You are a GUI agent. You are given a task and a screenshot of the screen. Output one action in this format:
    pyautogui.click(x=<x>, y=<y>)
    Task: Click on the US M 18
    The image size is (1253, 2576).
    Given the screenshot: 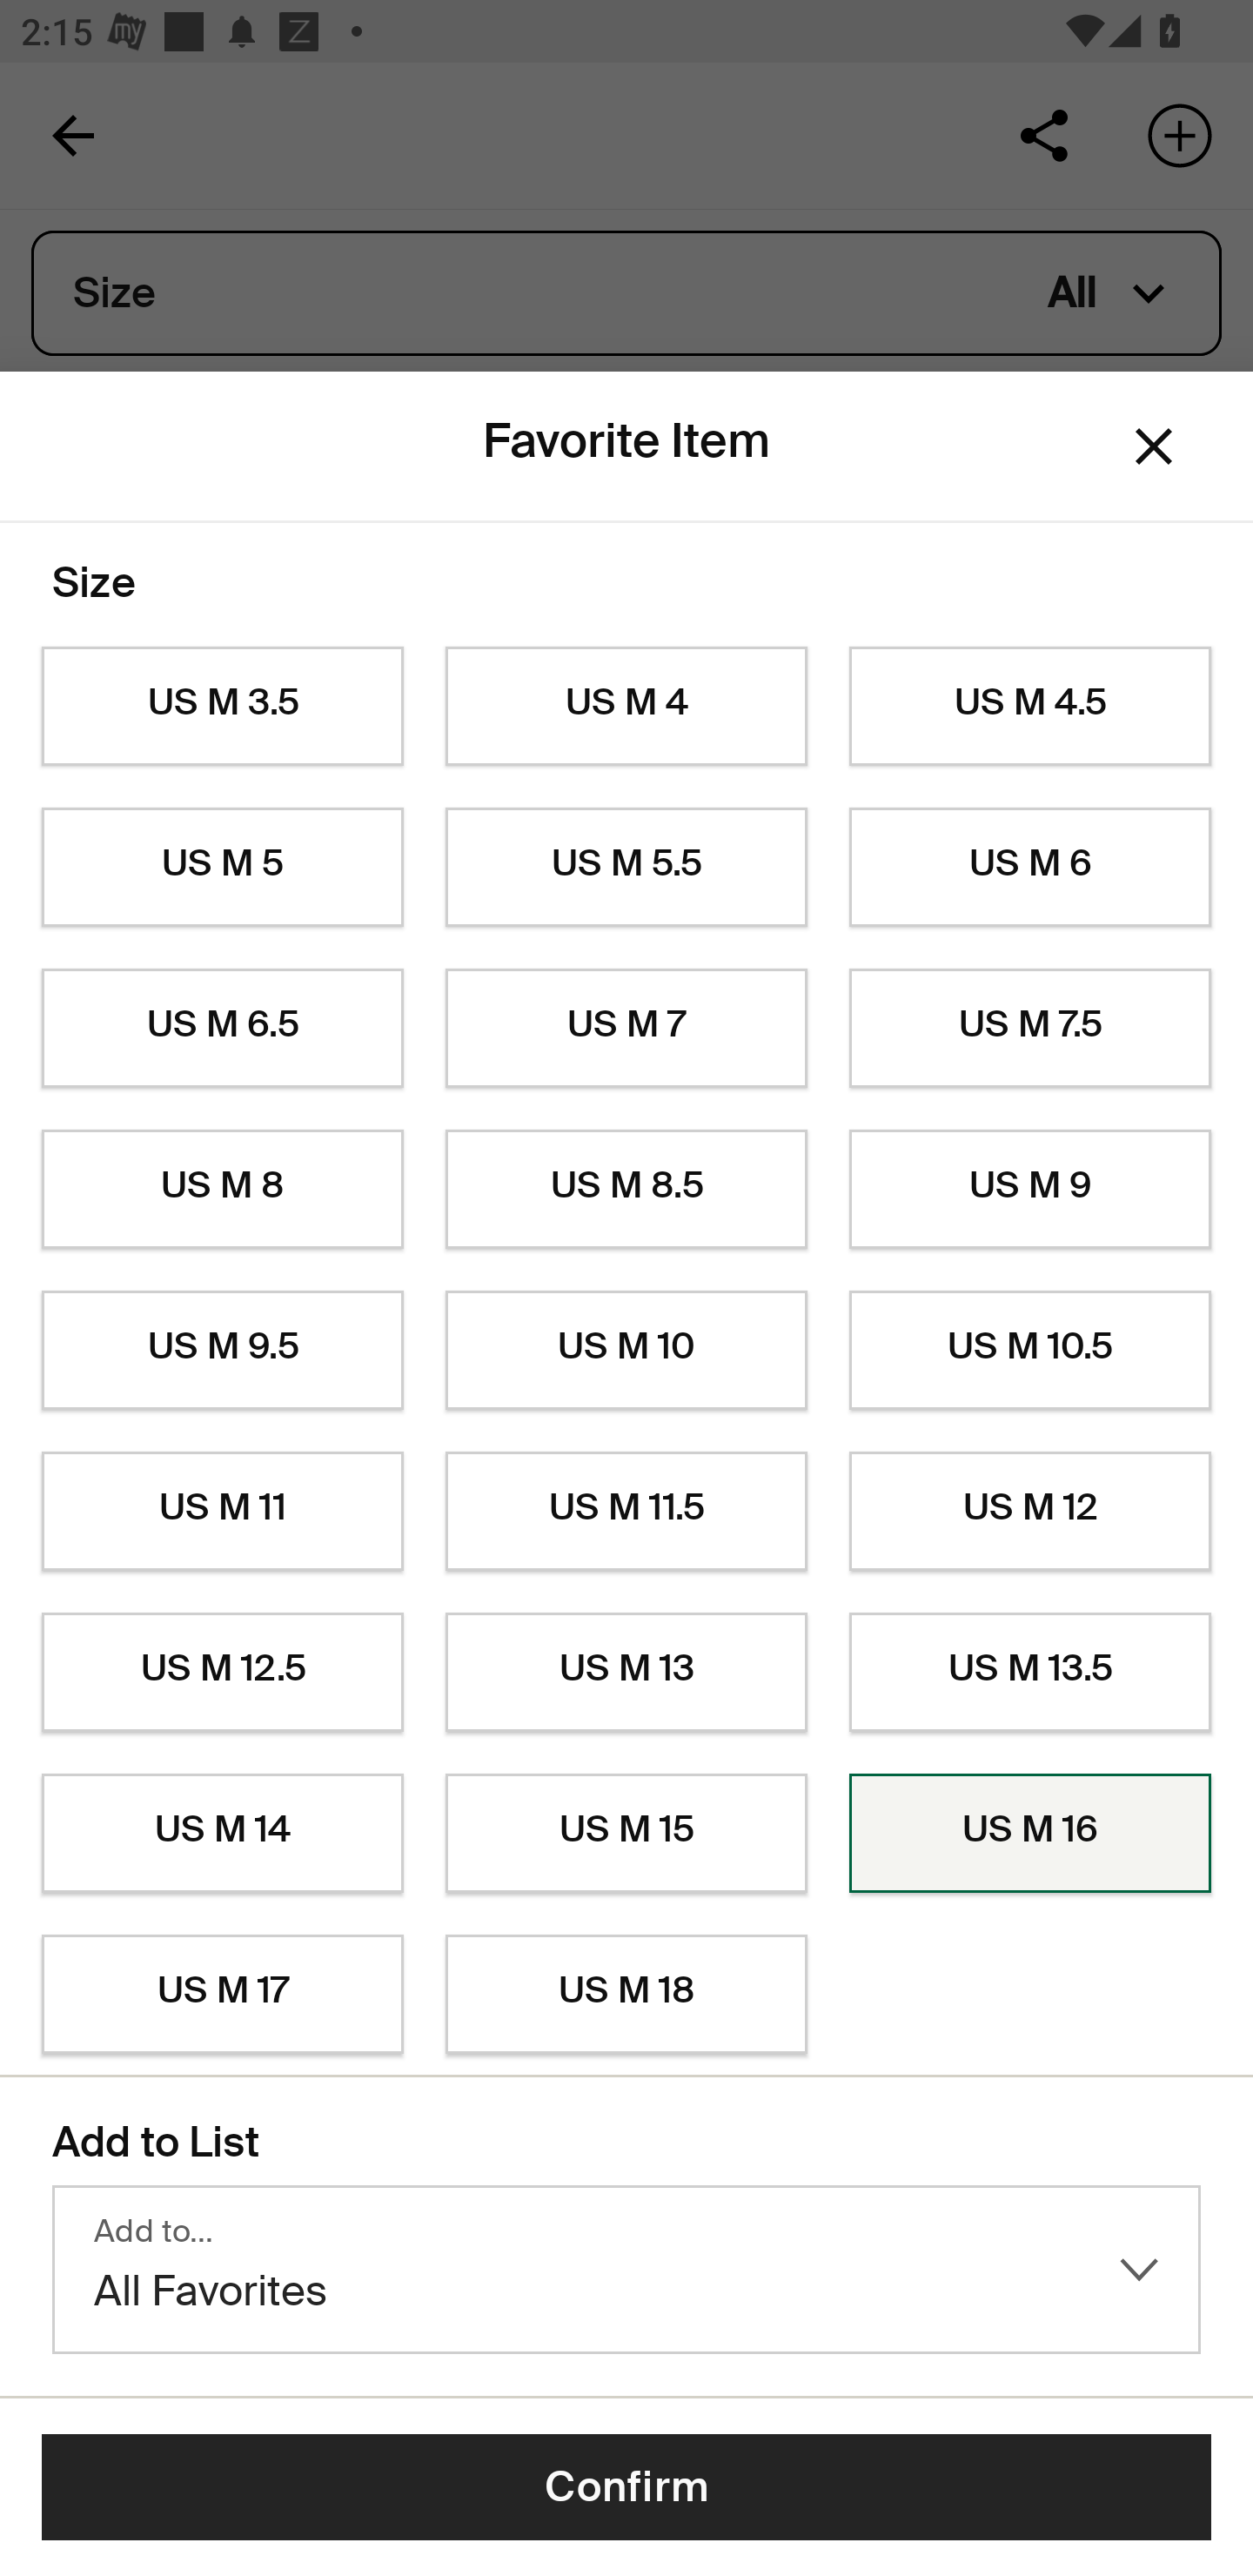 What is the action you would take?
    pyautogui.click(x=626, y=1995)
    